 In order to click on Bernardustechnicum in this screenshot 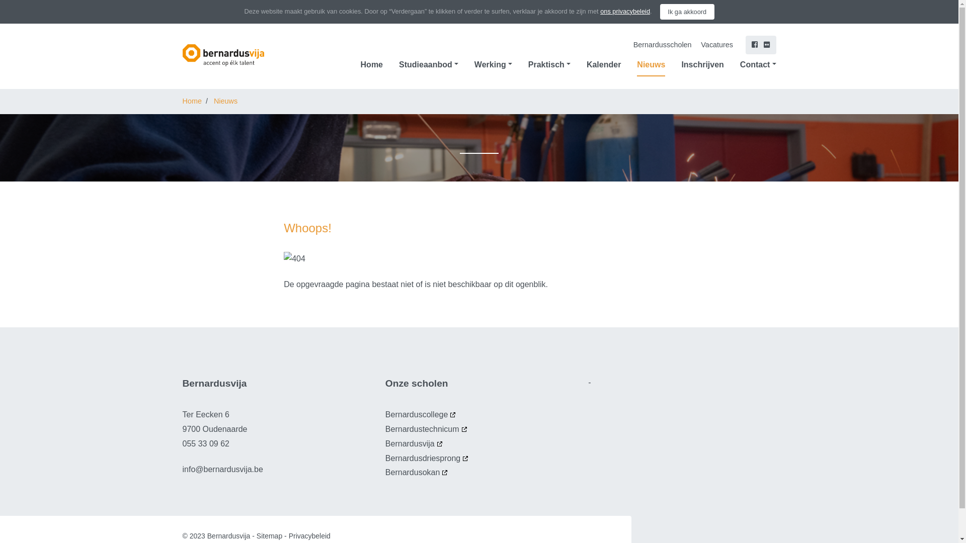, I will do `click(427, 429)`.